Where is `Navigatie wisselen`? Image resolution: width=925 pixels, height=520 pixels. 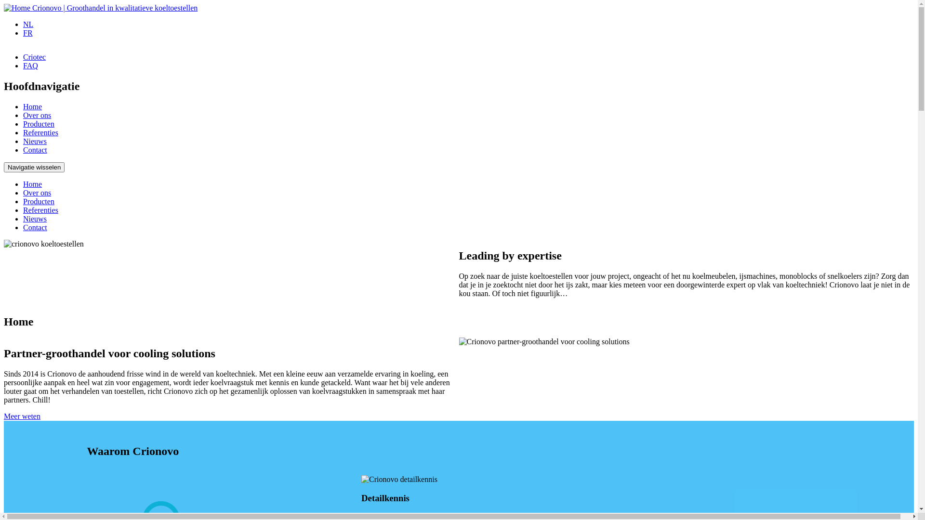 Navigatie wisselen is located at coordinates (34, 168).